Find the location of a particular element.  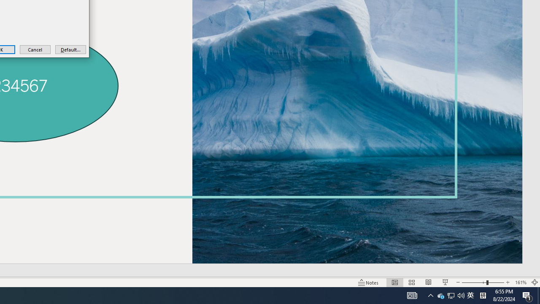

Show desktop is located at coordinates (539, 296).